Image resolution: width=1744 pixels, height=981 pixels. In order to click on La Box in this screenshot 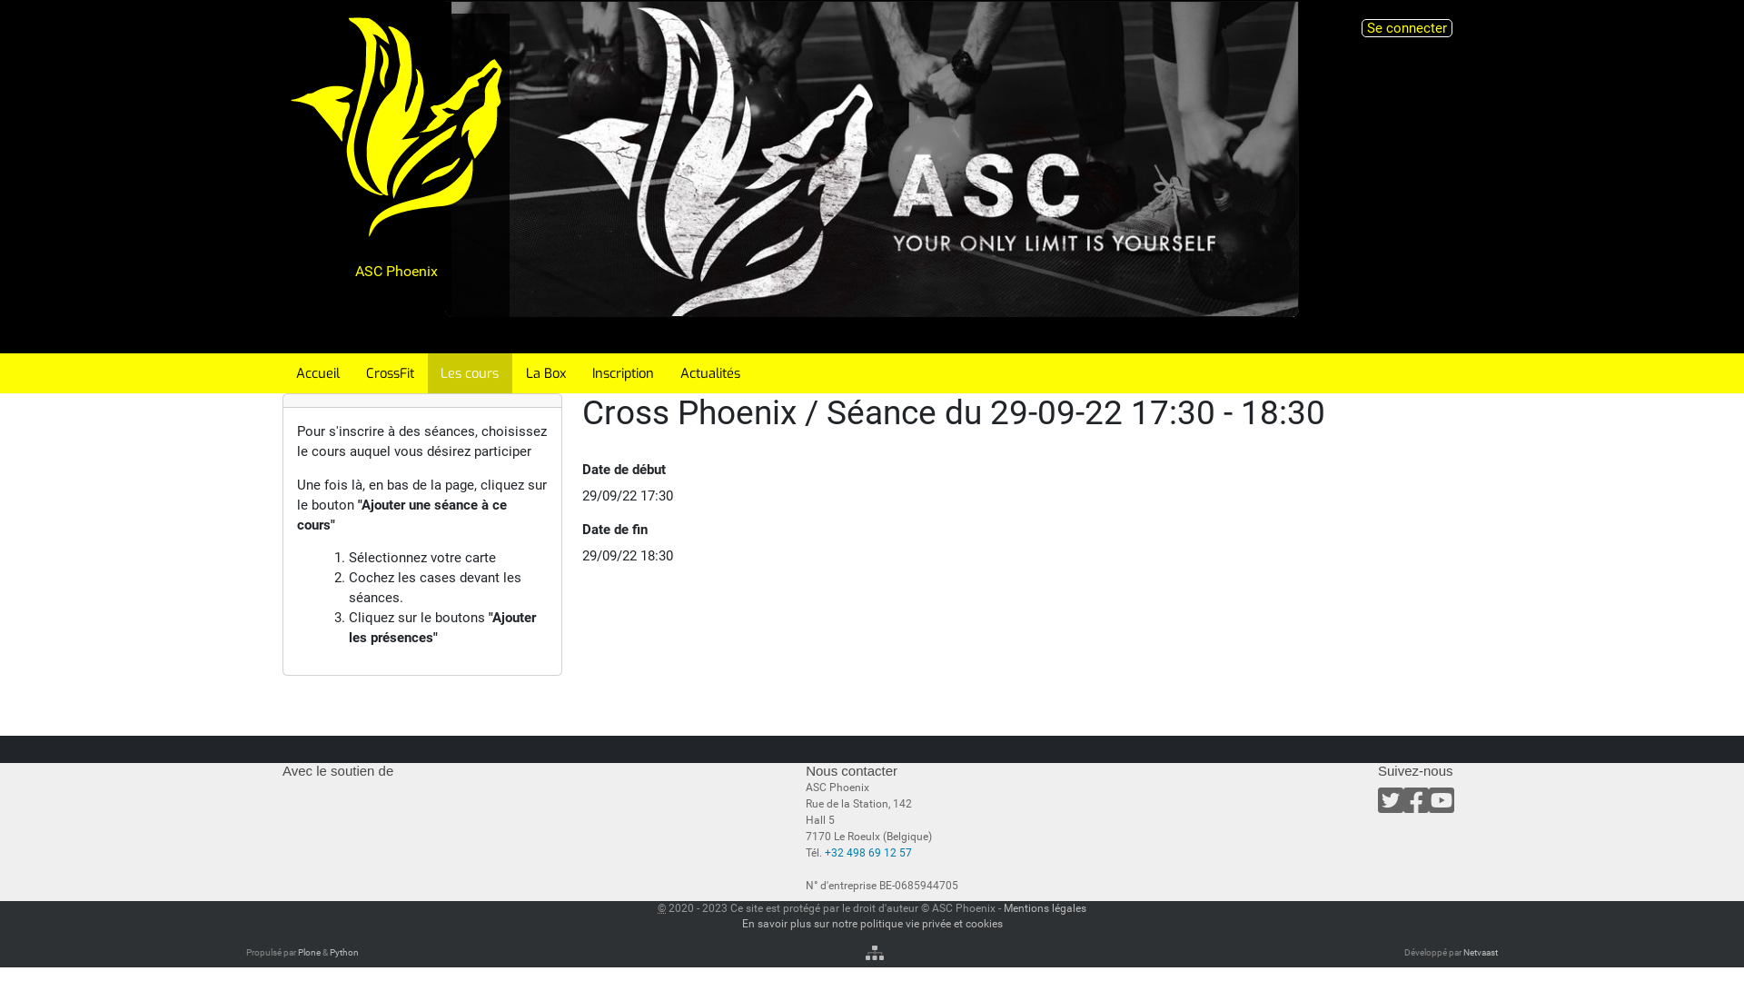, I will do `click(545, 373)`.